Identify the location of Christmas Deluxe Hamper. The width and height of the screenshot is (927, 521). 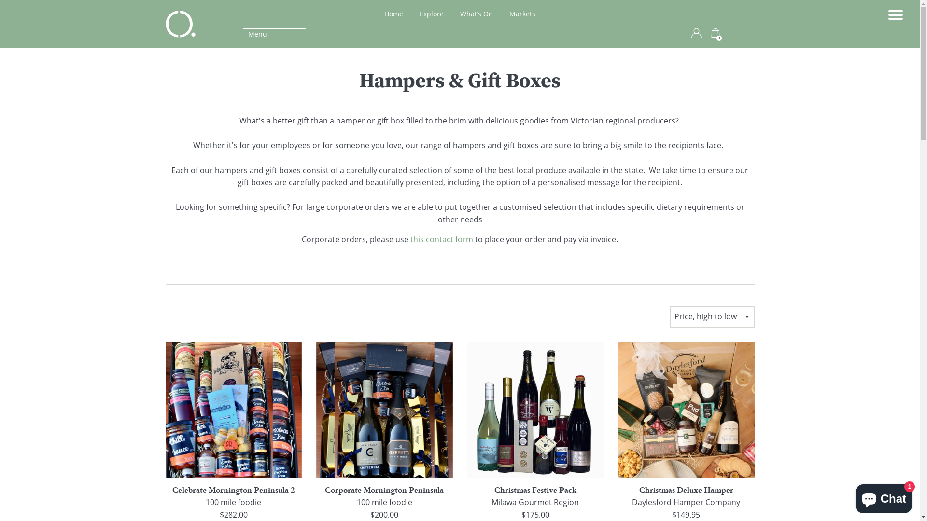
(687, 490).